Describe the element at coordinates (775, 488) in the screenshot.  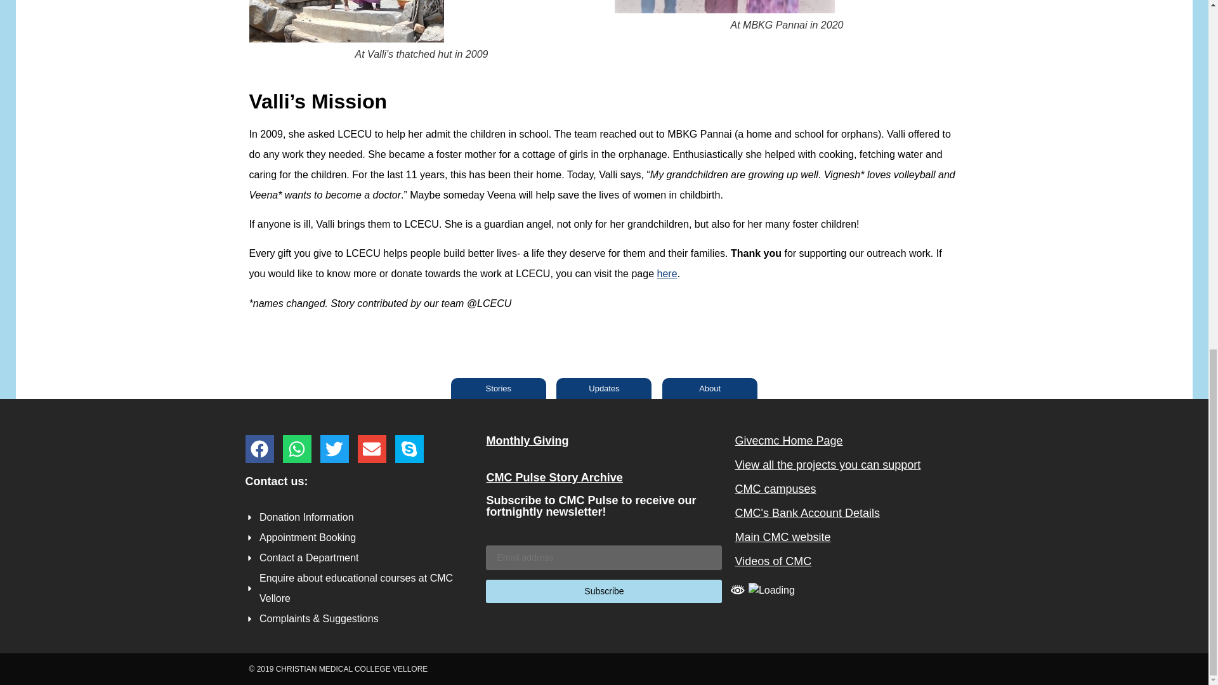
I see `CMC campuses` at that location.